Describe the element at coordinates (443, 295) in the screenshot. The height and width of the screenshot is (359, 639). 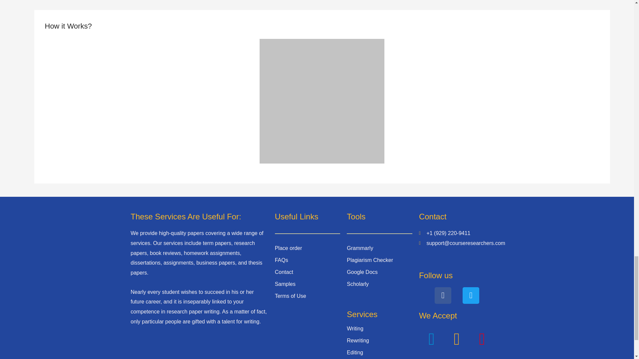
I see `Facebook` at that location.